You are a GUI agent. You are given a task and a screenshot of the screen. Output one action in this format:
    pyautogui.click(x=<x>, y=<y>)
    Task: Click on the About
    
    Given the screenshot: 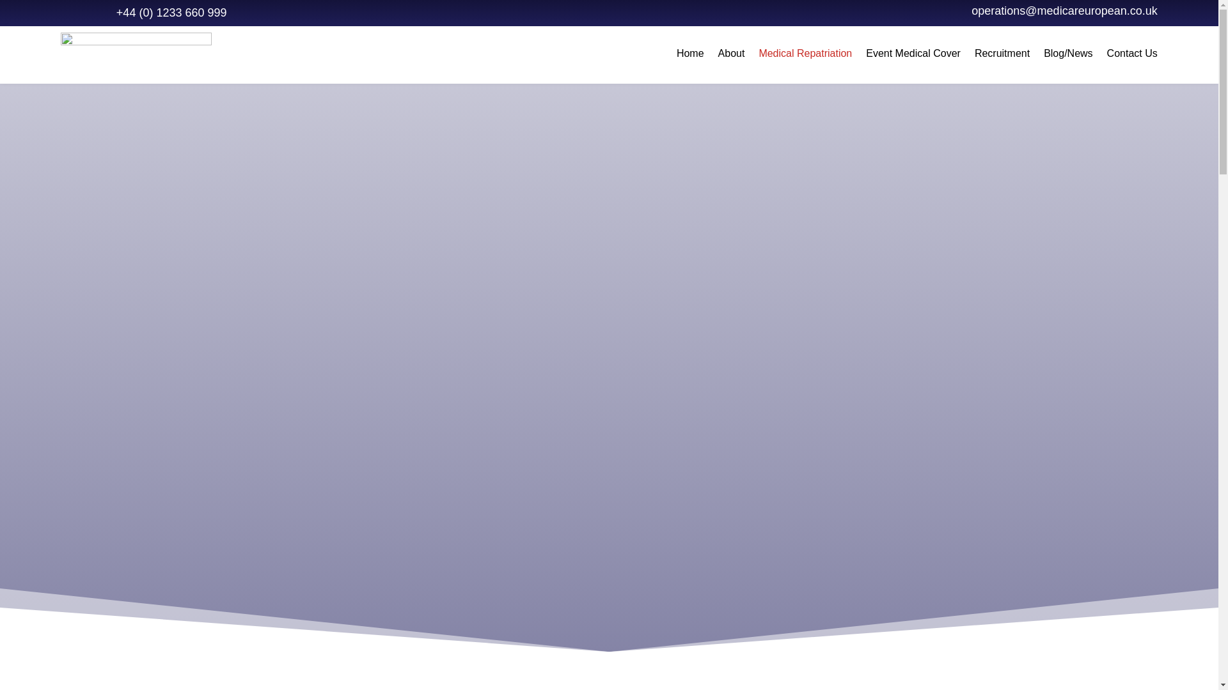 What is the action you would take?
    pyautogui.click(x=732, y=55)
    